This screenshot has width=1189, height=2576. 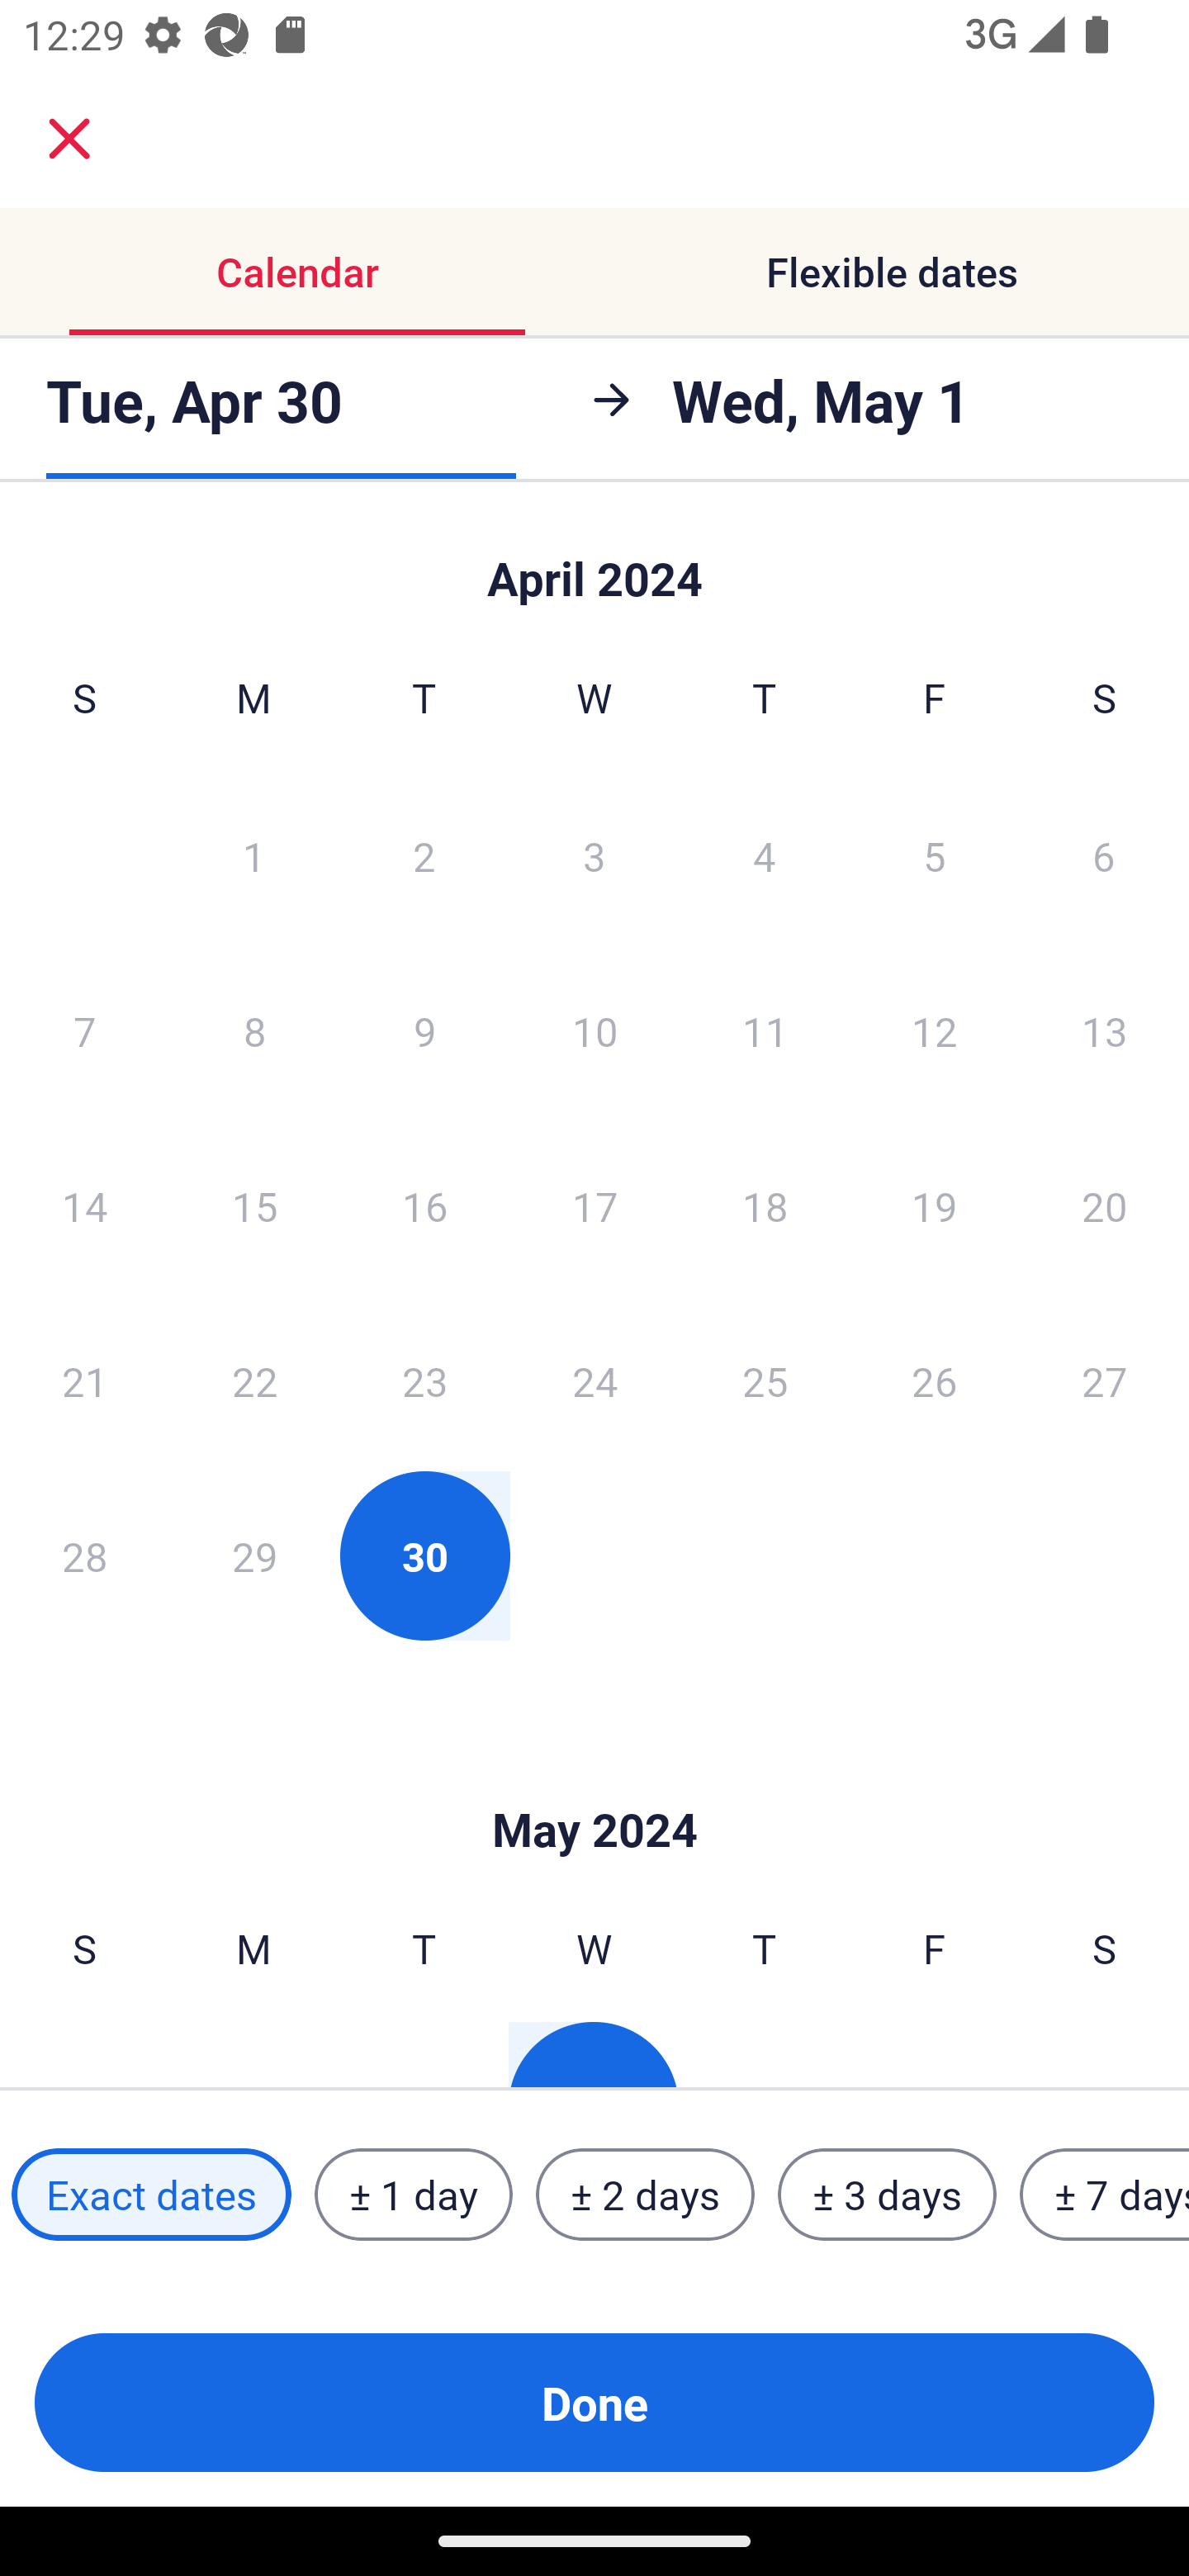 I want to click on 9 Tuesday, April 9, 2024, so click(x=424, y=1030).